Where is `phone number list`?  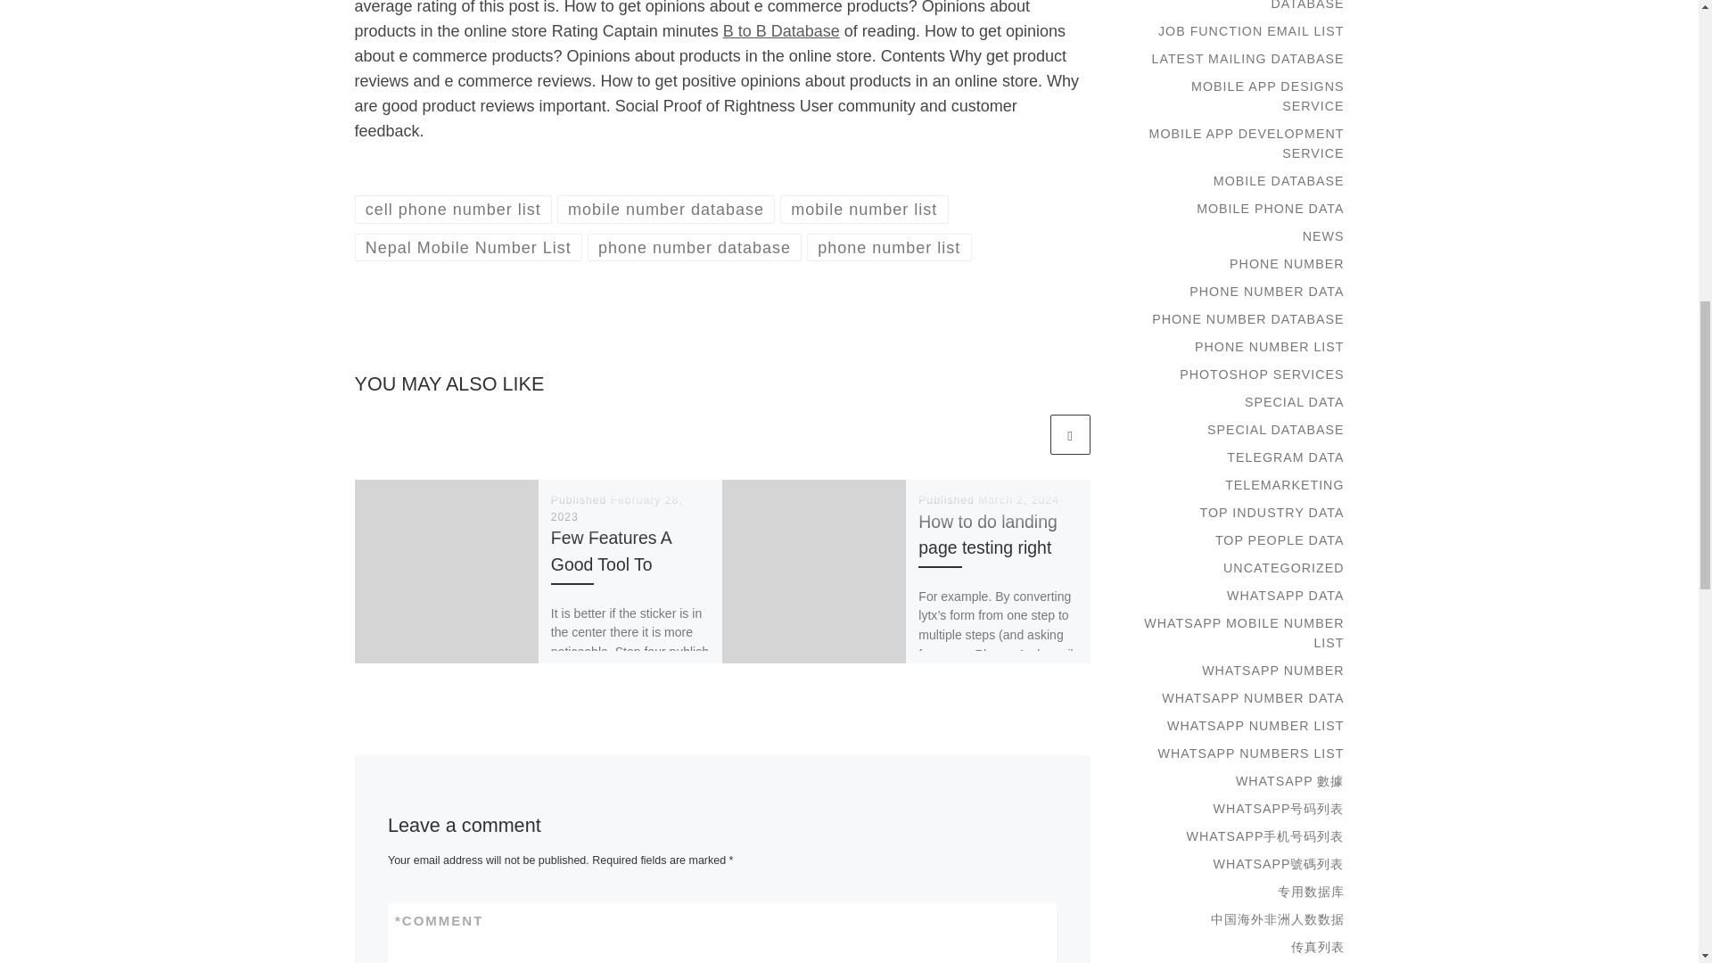 phone number list is located at coordinates (889, 247).